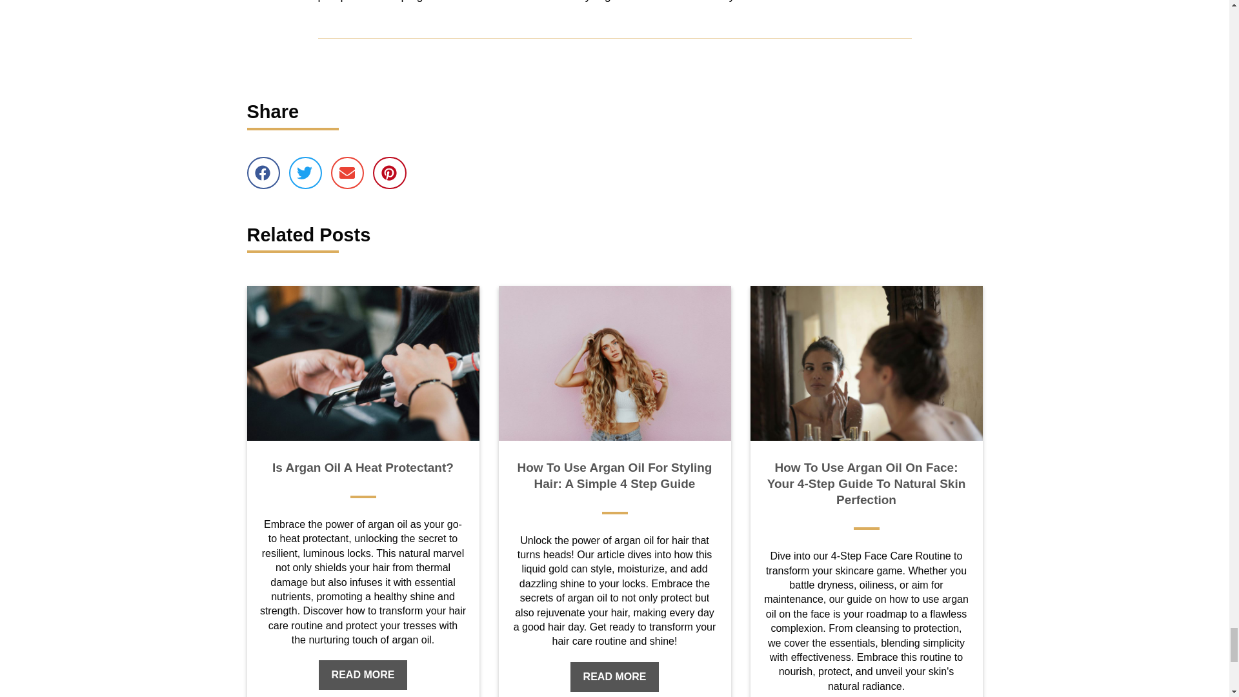  What do you see at coordinates (363, 675) in the screenshot?
I see `READ MORE` at bounding box center [363, 675].